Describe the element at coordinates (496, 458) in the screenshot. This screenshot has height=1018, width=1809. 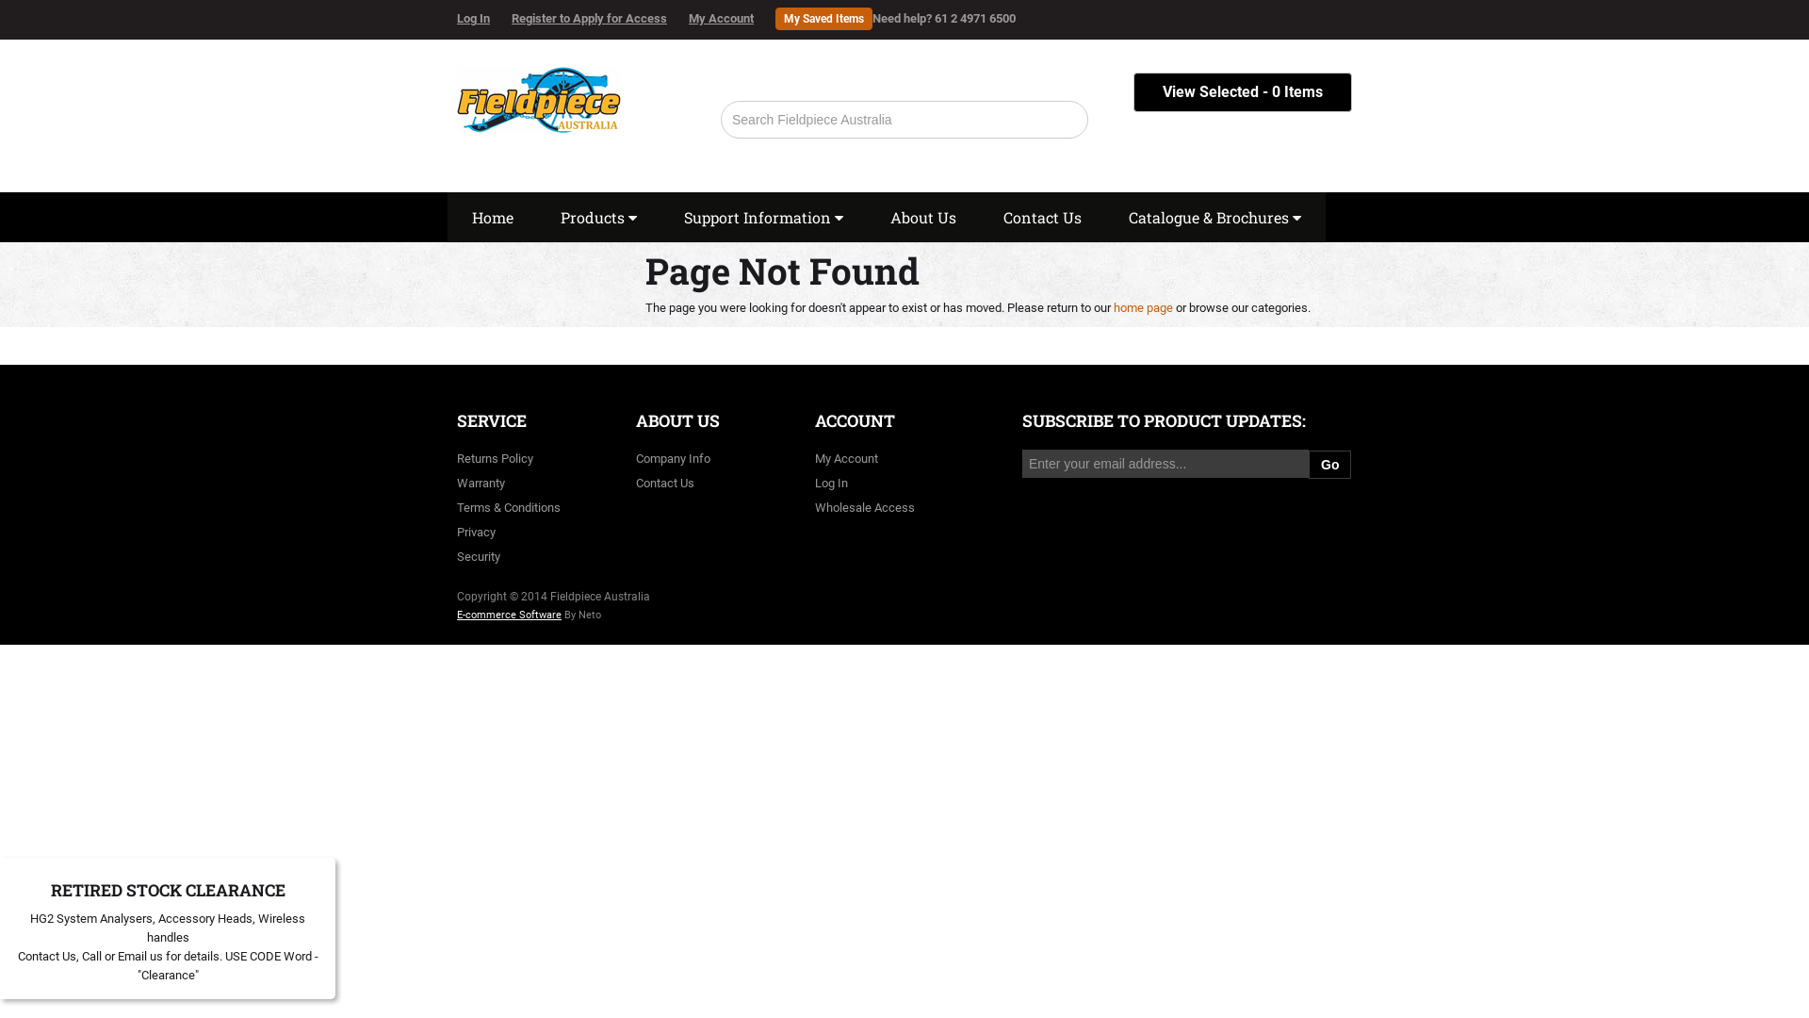
I see `Returns Policy` at that location.